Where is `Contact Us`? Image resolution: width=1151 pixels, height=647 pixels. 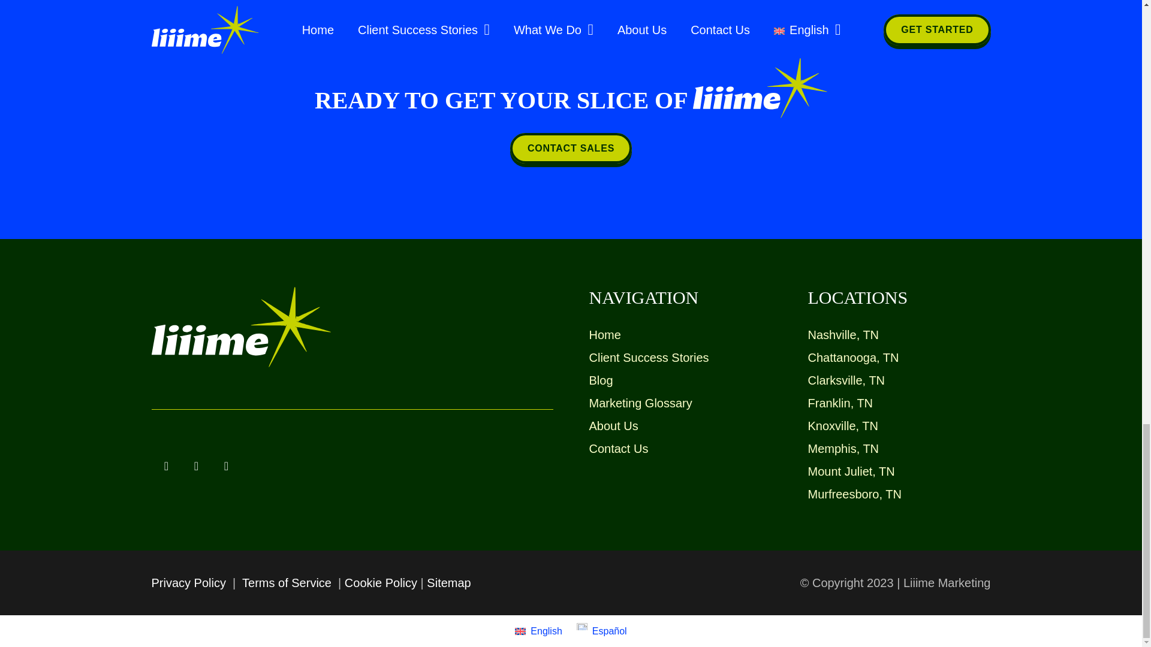
Contact Us is located at coordinates (617, 448).